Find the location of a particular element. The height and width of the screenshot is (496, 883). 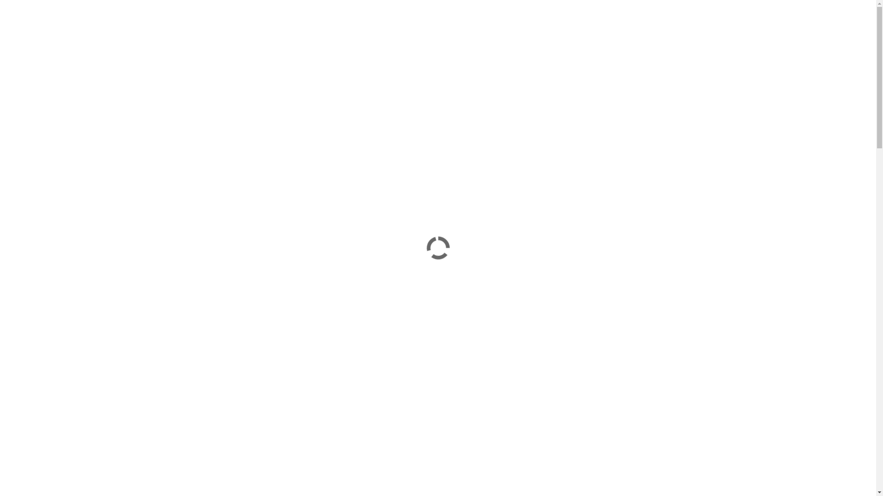

Register is located at coordinates (589, 203).